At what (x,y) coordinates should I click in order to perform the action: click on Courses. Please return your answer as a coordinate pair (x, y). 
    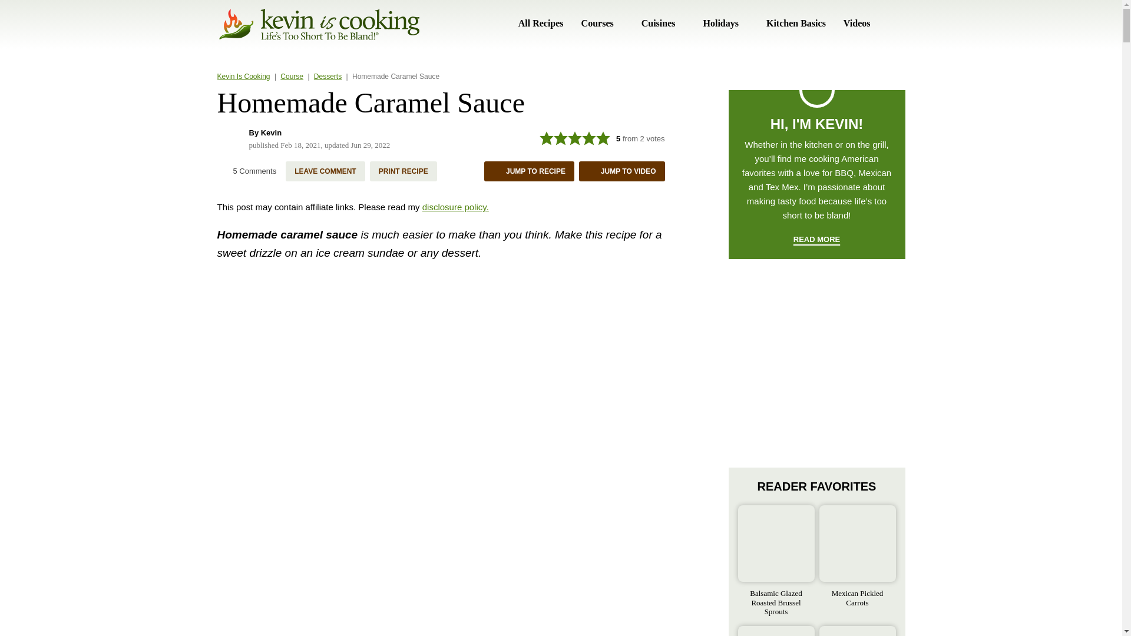
    Looking at the image, I should click on (602, 24).